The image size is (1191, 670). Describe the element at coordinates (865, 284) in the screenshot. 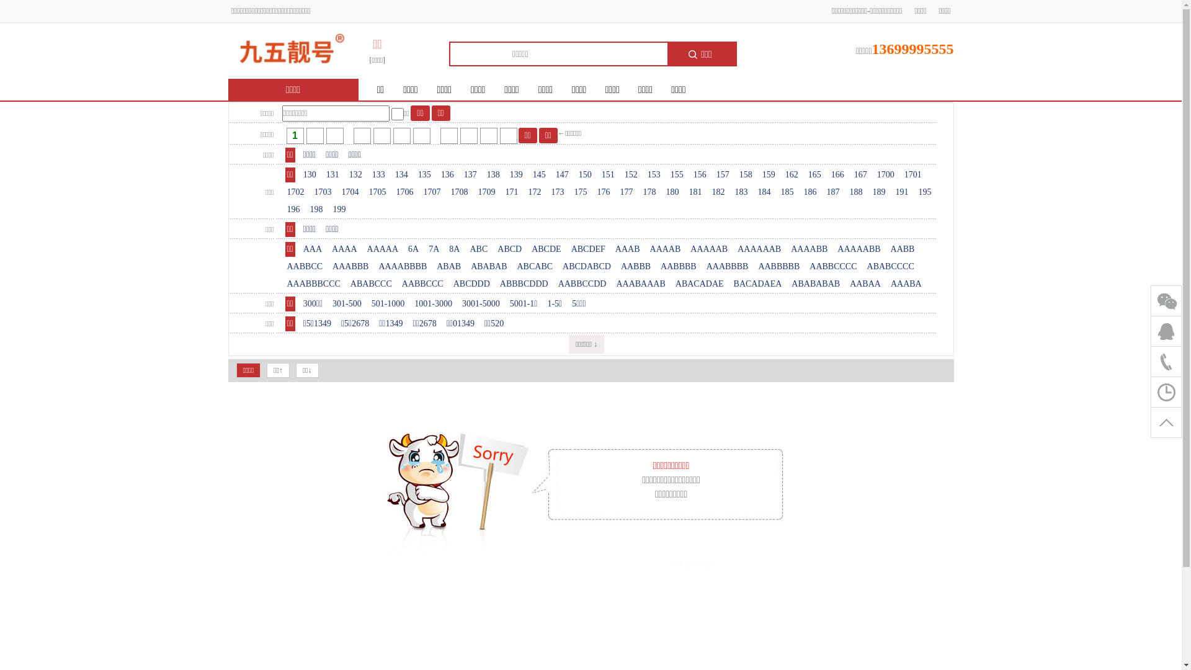

I see `AABAA` at that location.